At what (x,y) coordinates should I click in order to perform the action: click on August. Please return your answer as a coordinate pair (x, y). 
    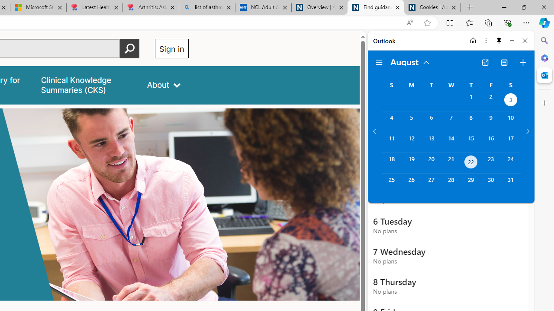
    Looking at the image, I should click on (410, 61).